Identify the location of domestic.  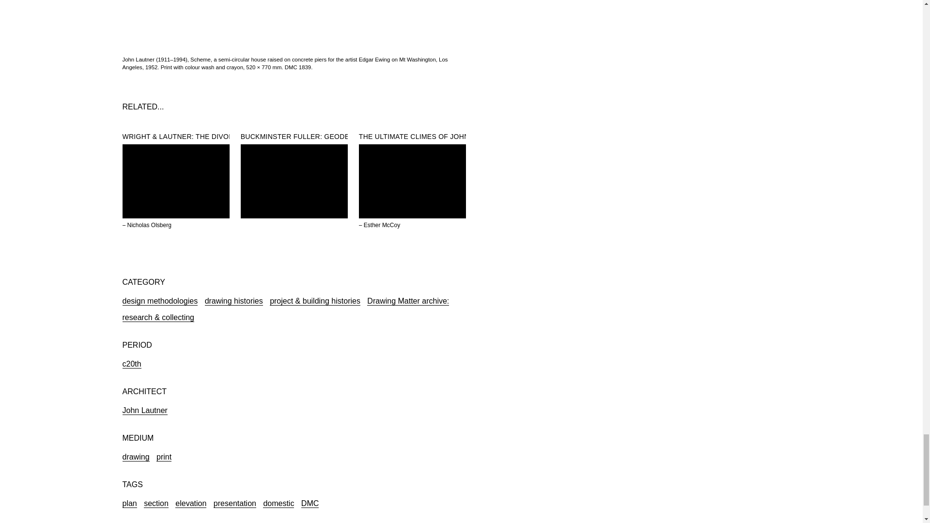
(278, 503).